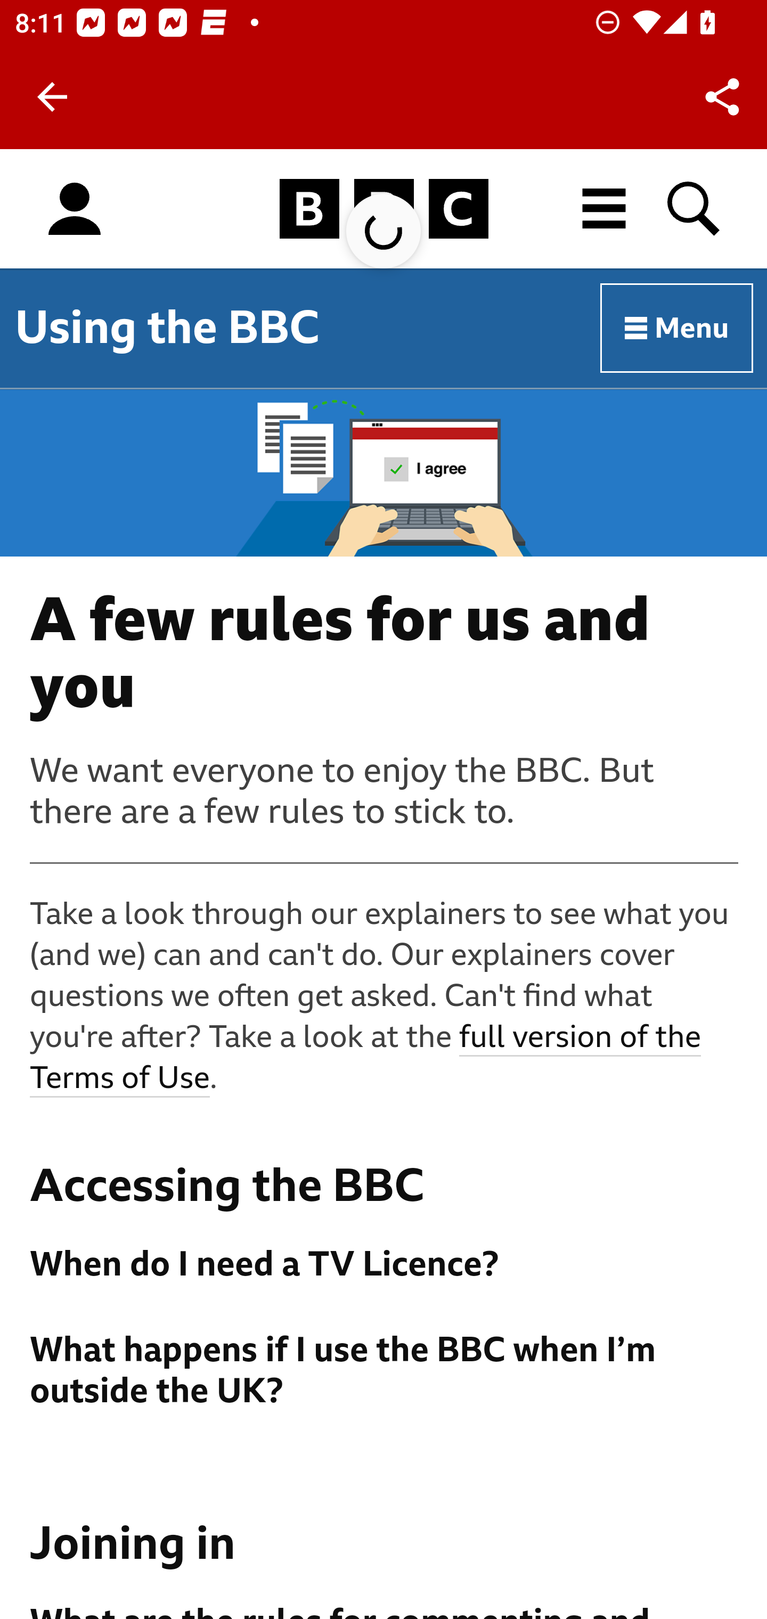 The height and width of the screenshot is (1619, 767). I want to click on full version of the Terms of Use, so click(366, 1059).